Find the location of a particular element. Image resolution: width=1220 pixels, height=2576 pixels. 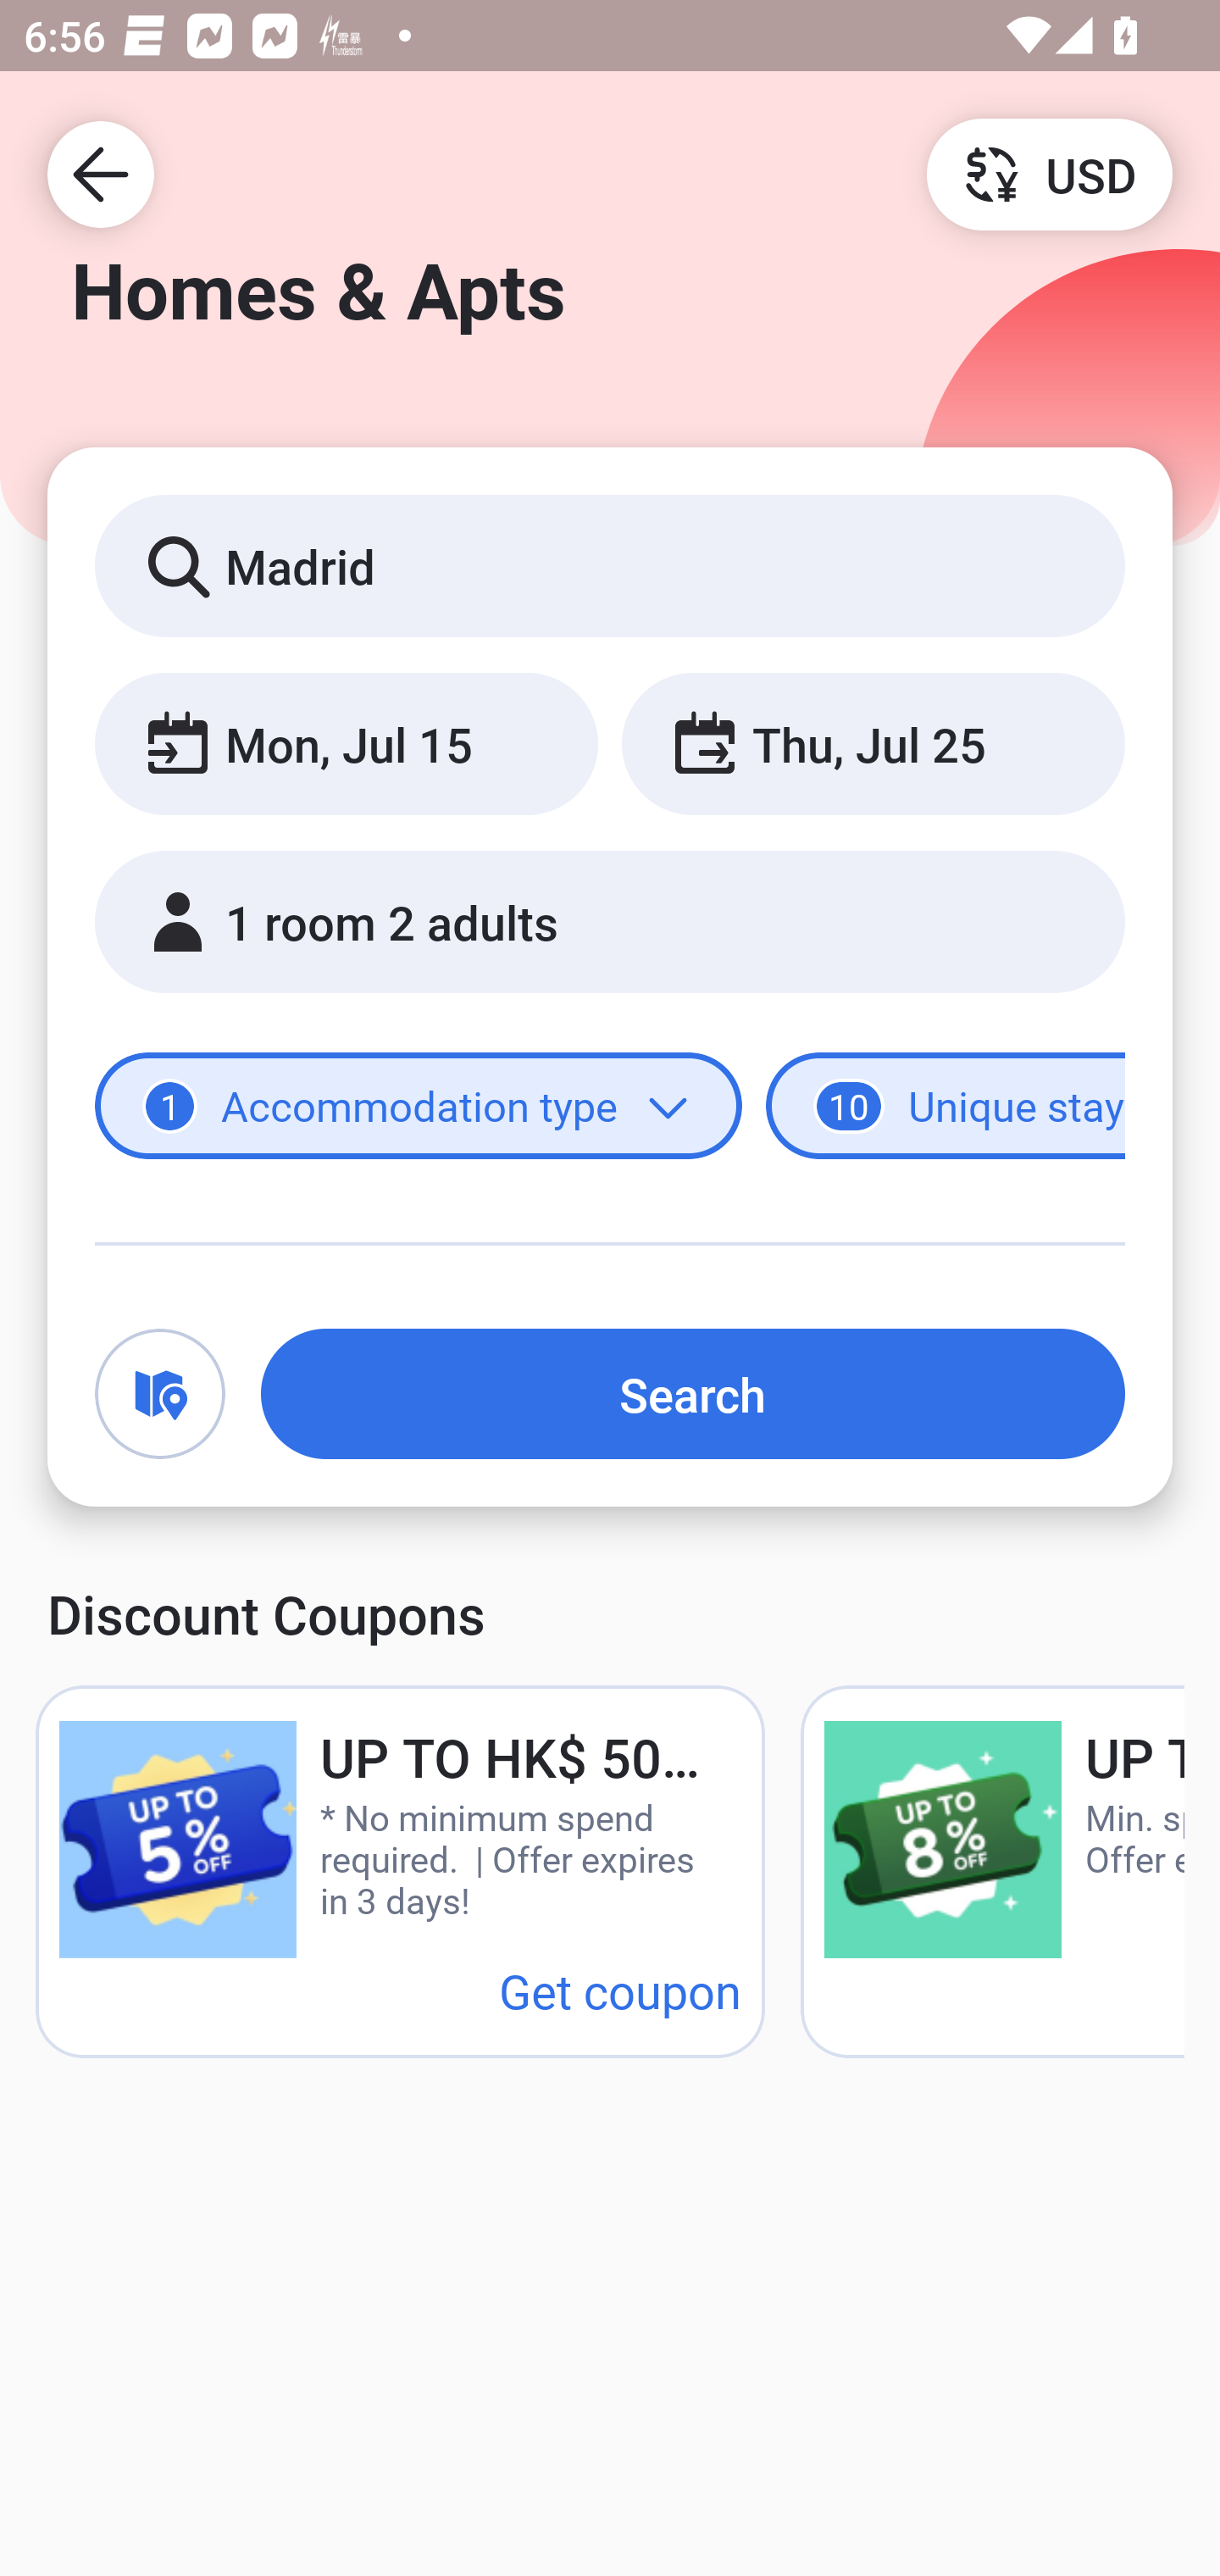

USD is located at coordinates (1049, 173).